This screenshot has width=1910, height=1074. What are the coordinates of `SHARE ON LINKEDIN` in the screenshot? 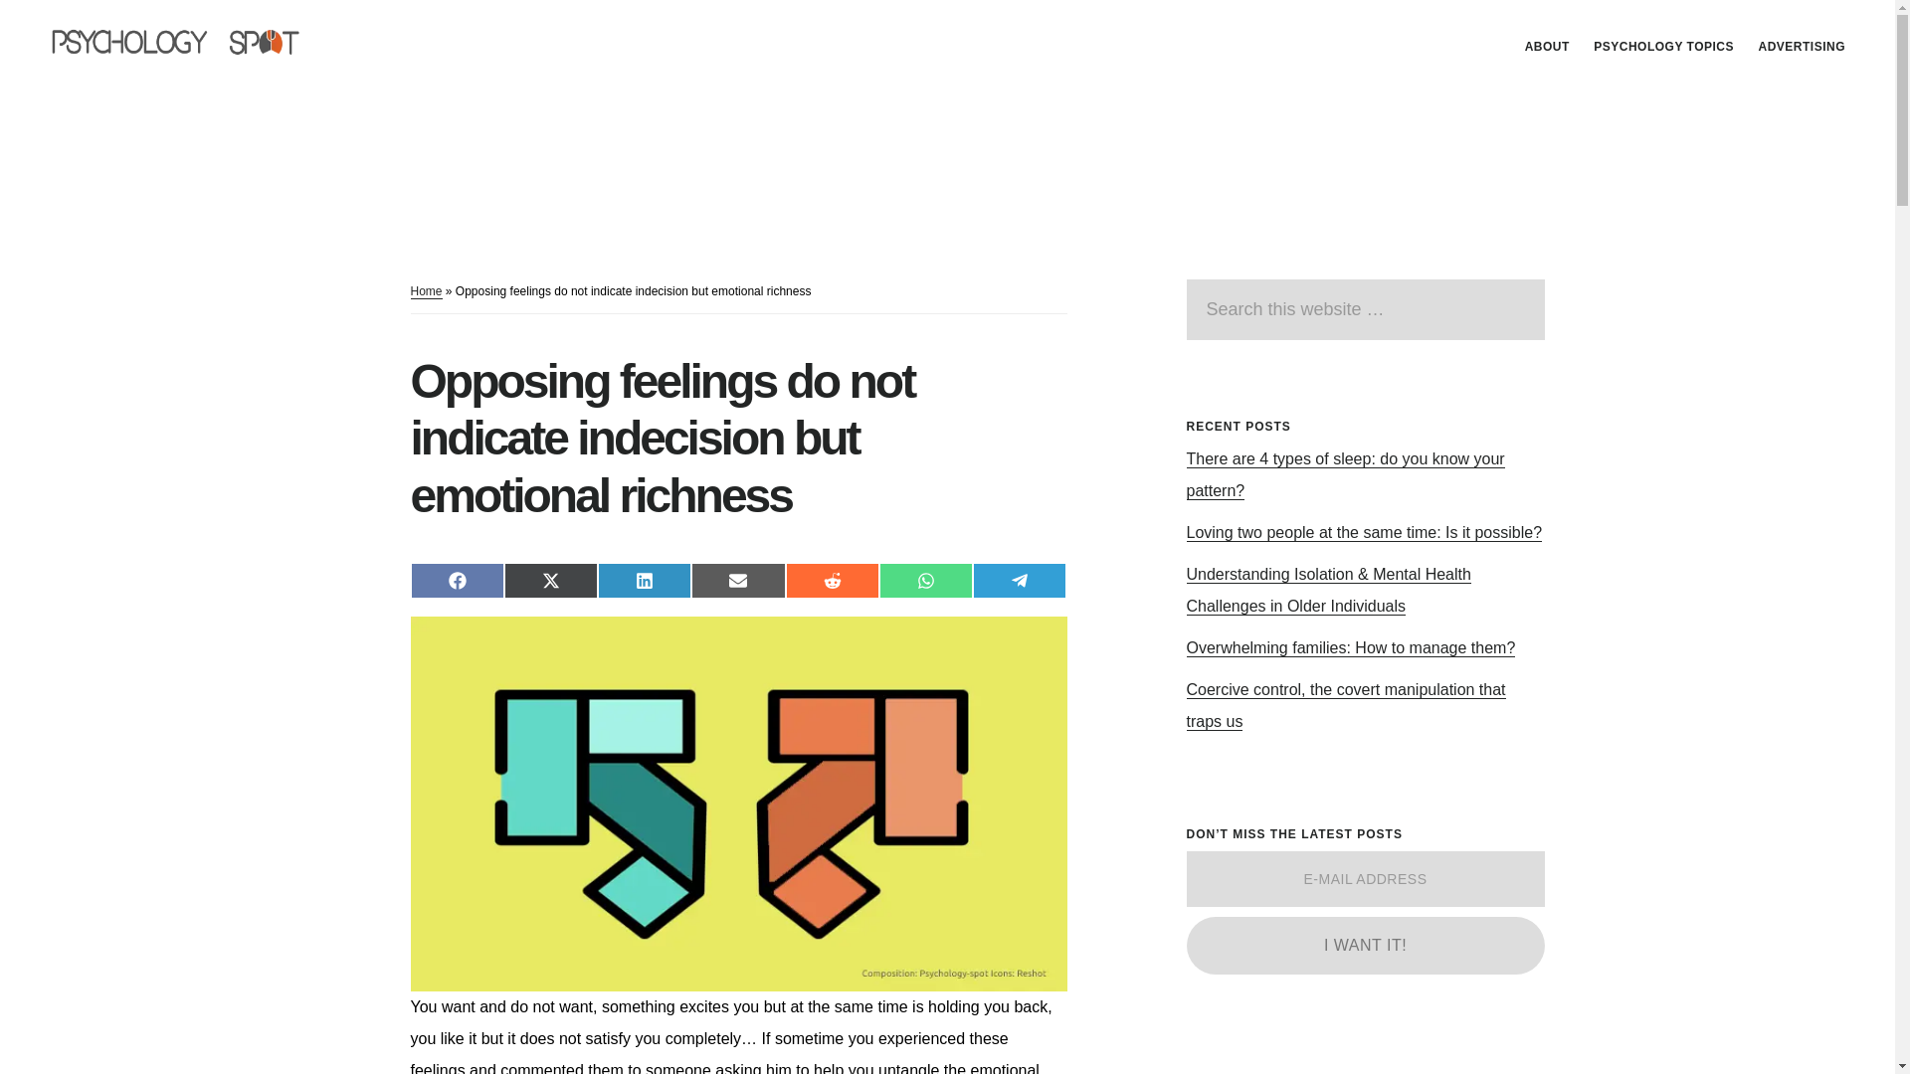 It's located at (645, 580).